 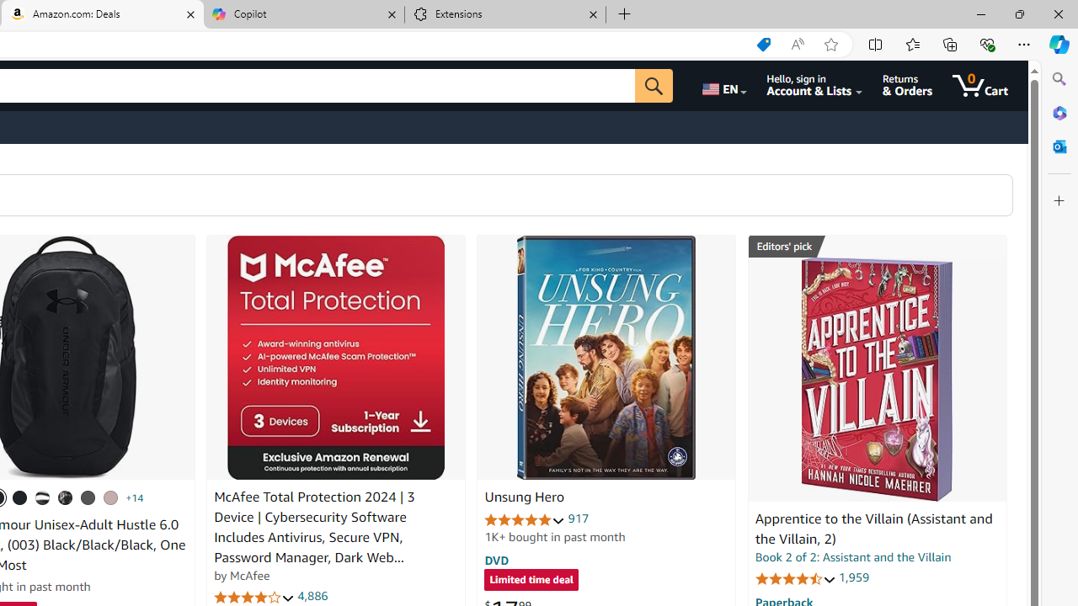 I want to click on 4.9 out of 5 stars, so click(x=525, y=518).